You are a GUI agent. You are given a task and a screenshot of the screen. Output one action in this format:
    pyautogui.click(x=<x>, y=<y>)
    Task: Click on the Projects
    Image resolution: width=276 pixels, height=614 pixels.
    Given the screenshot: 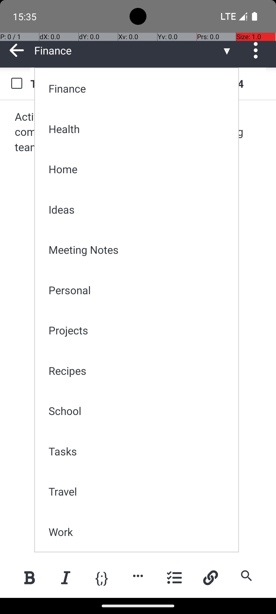 What is the action you would take?
    pyautogui.click(x=140, y=330)
    